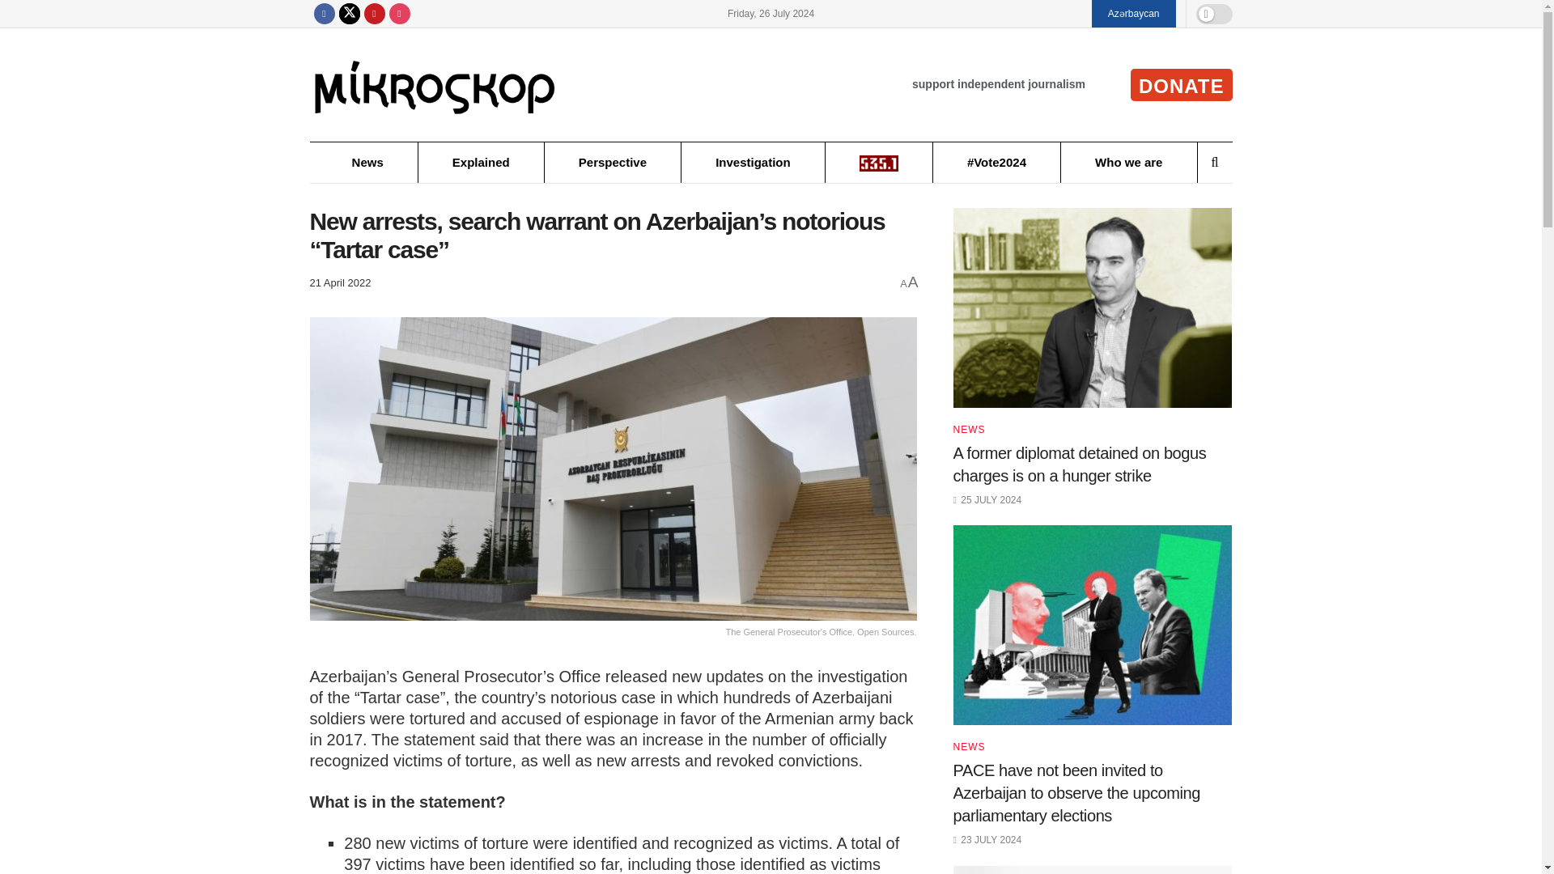 This screenshot has width=1554, height=874. Describe the element at coordinates (367, 162) in the screenshot. I see `News` at that location.